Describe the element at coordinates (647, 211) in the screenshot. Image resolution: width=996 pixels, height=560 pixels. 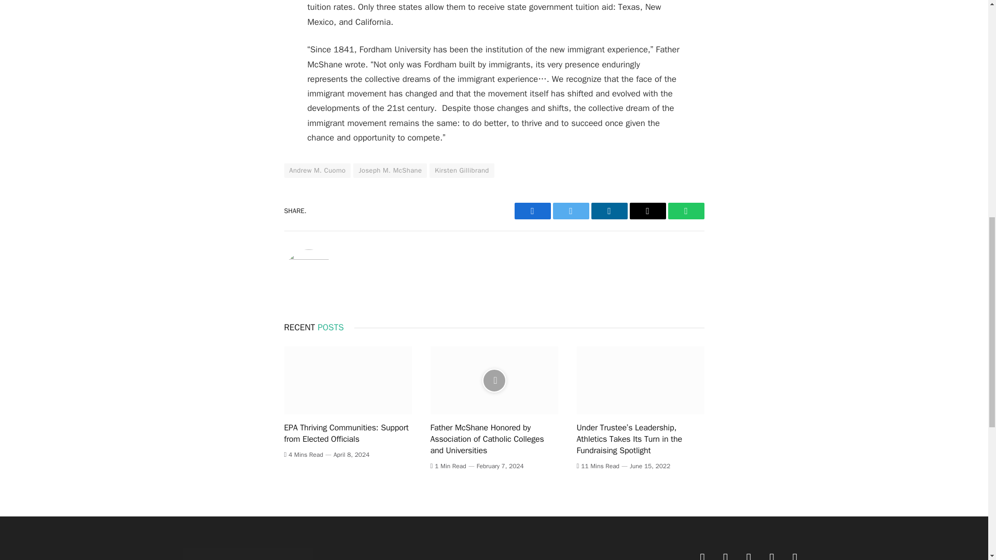
I see `Share via Email` at that location.